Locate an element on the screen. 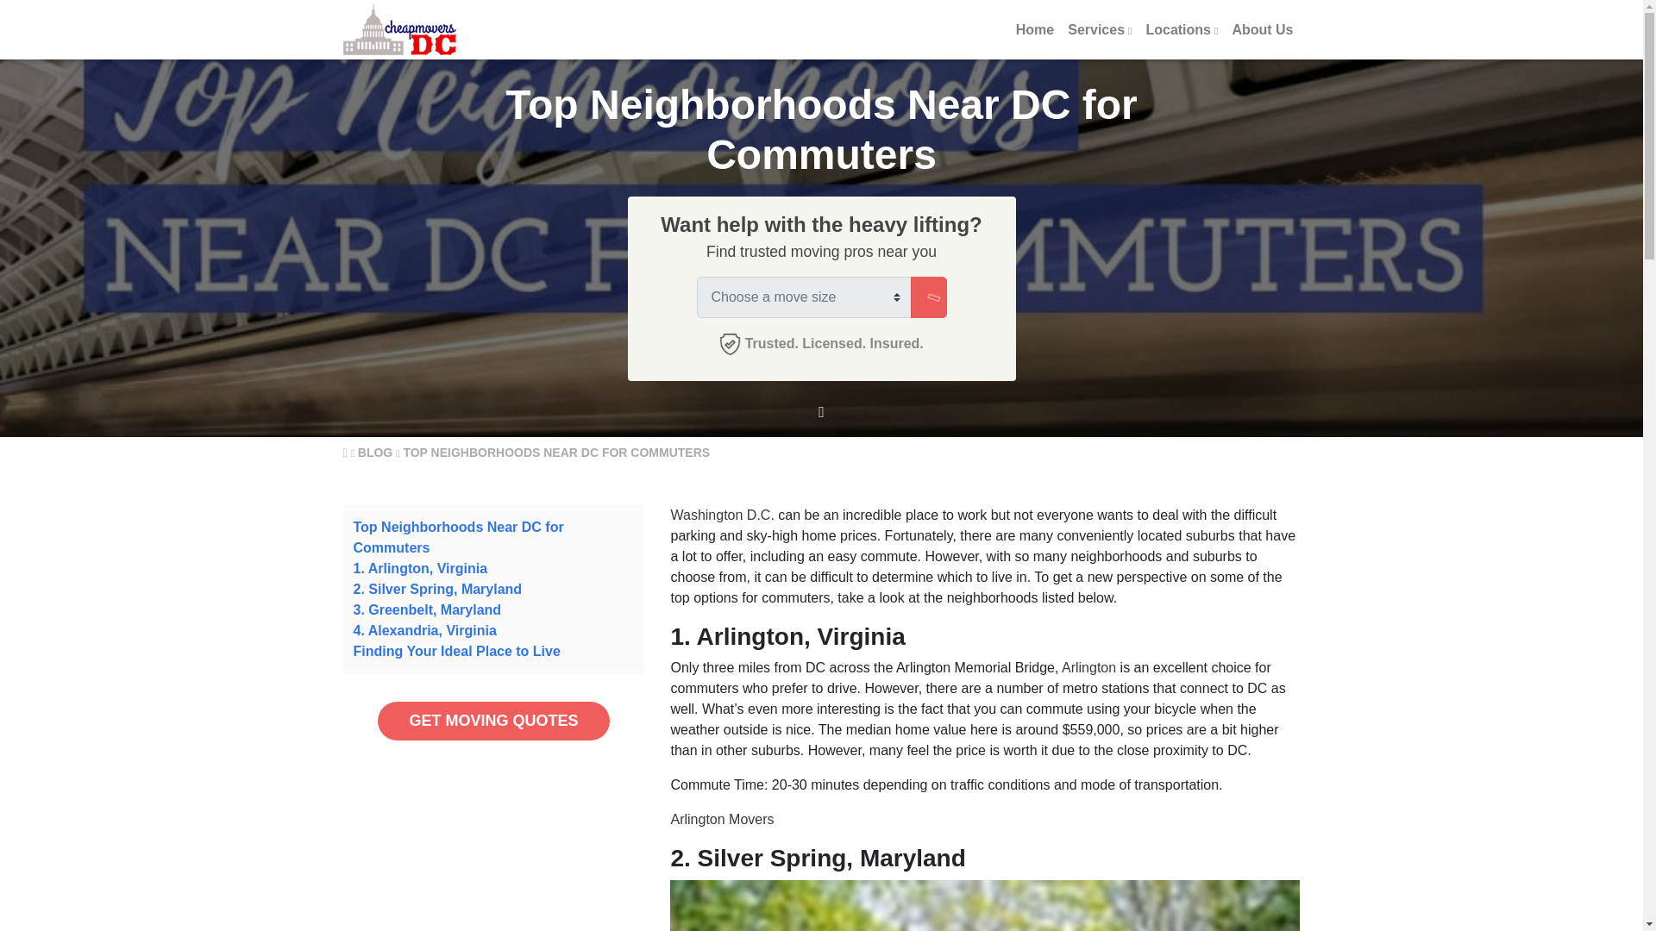  2. Silver Spring, Maryland is located at coordinates (438, 590).